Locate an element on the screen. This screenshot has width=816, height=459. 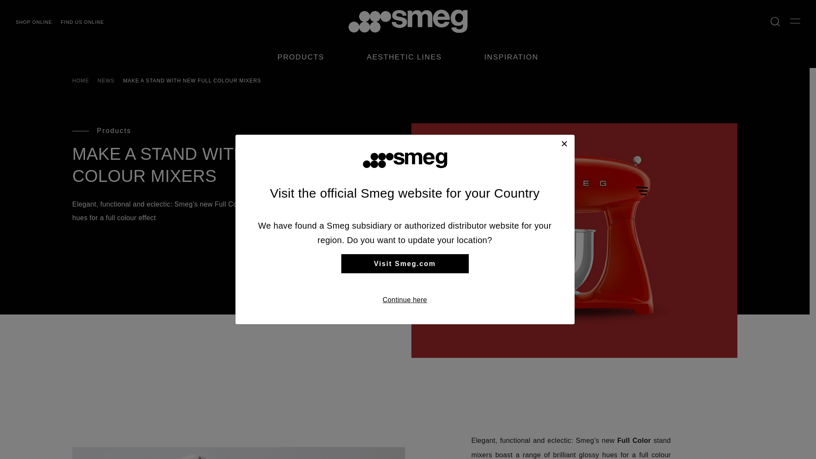
Continue here is located at coordinates (405, 300).